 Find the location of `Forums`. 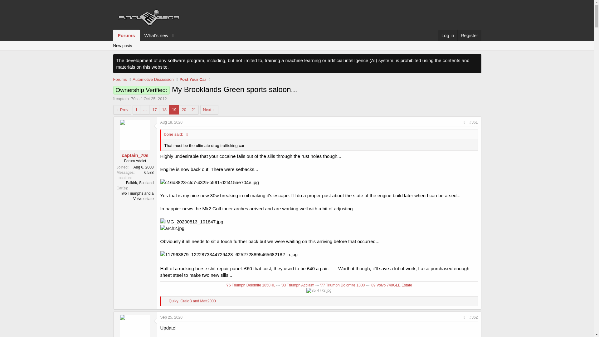

Forums is located at coordinates (155, 99).